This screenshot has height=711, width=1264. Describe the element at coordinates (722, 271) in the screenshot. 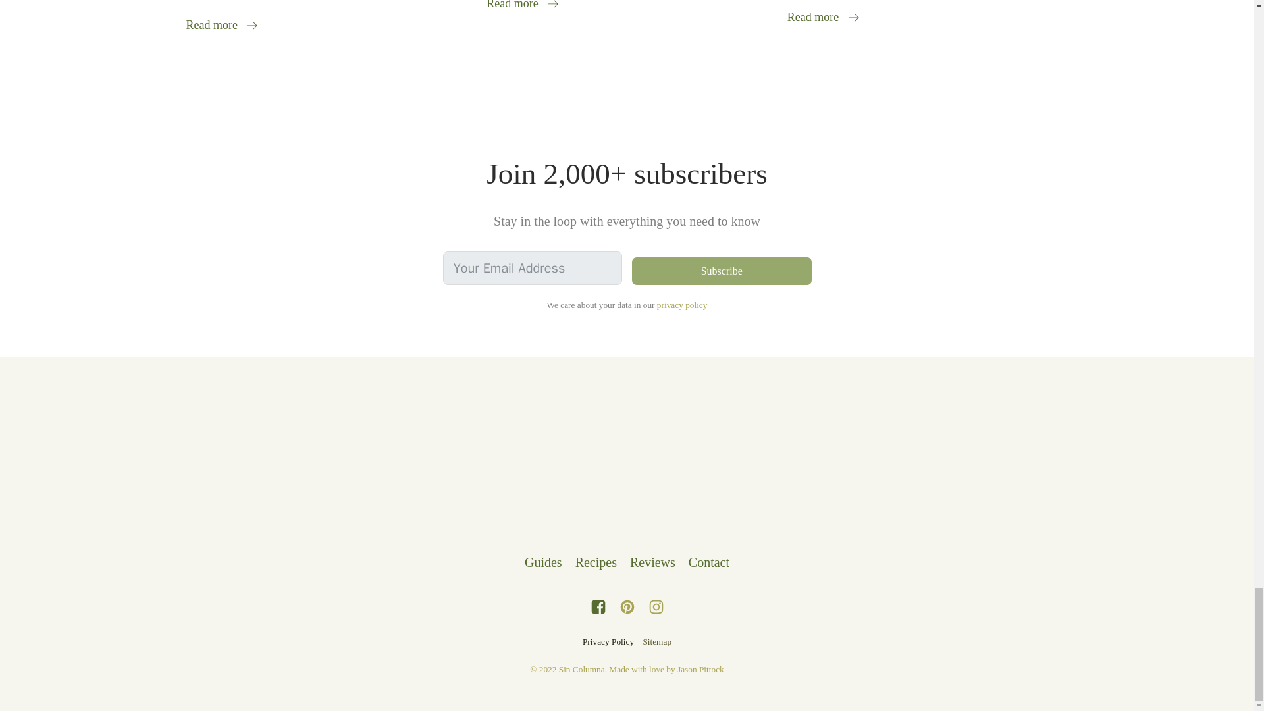

I see `Subscribe` at that location.